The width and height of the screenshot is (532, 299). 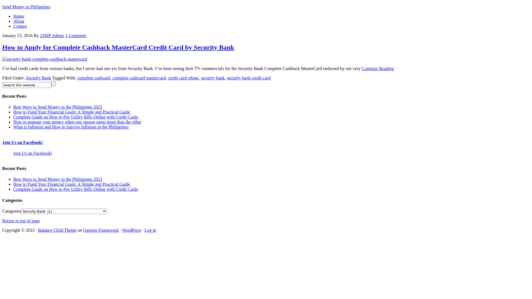 I want to click on Contact, so click(x=20, y=26).